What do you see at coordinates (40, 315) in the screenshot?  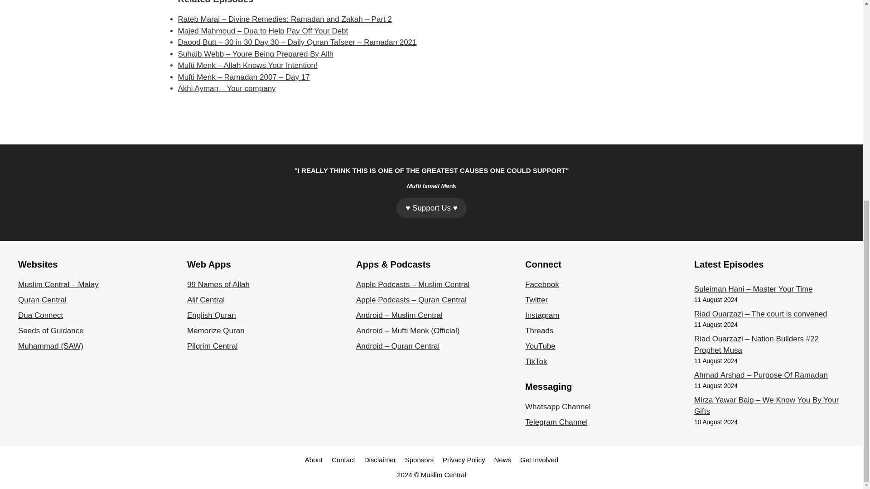 I see `Dua Connect` at bounding box center [40, 315].